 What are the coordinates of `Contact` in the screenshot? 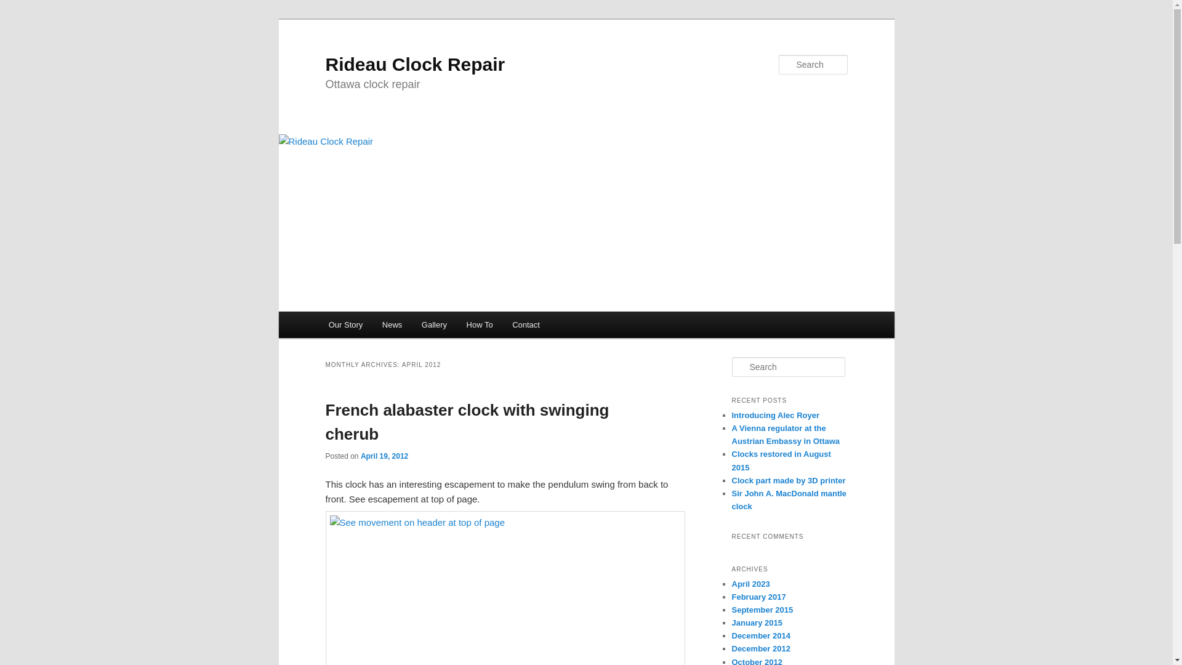 It's located at (526, 324).